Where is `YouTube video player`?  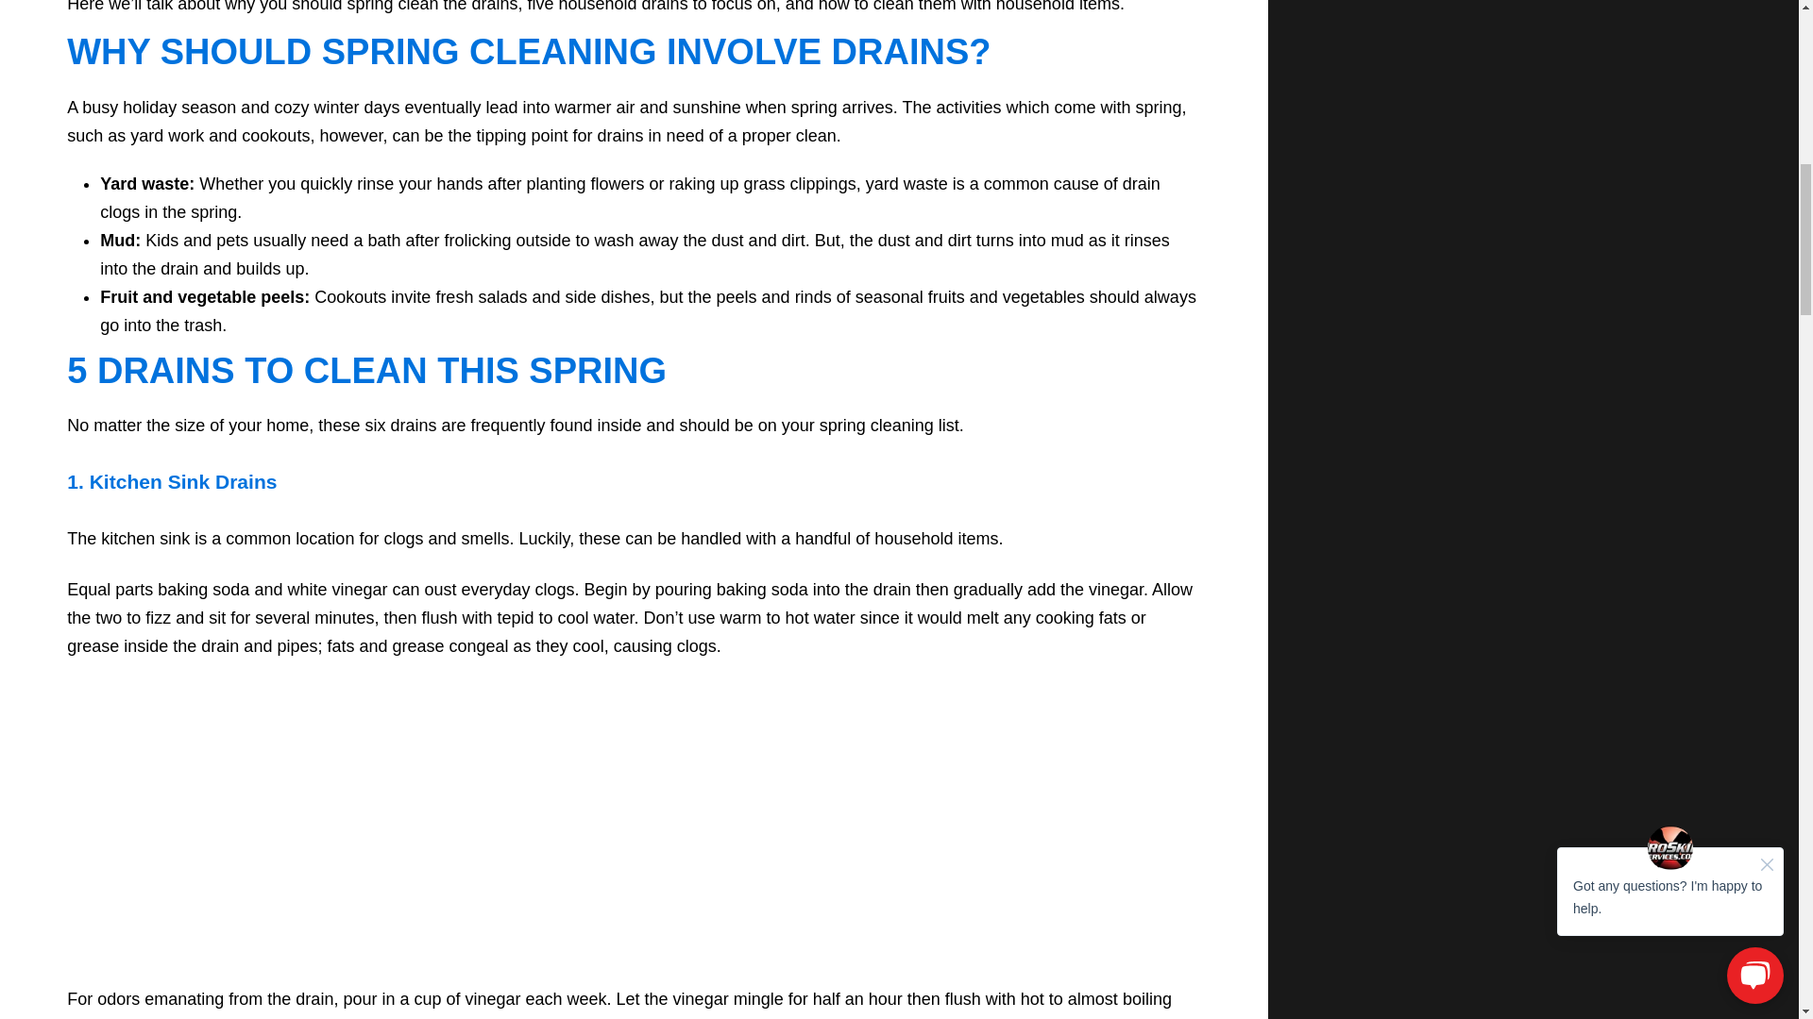
YouTube video player is located at coordinates (633, 820).